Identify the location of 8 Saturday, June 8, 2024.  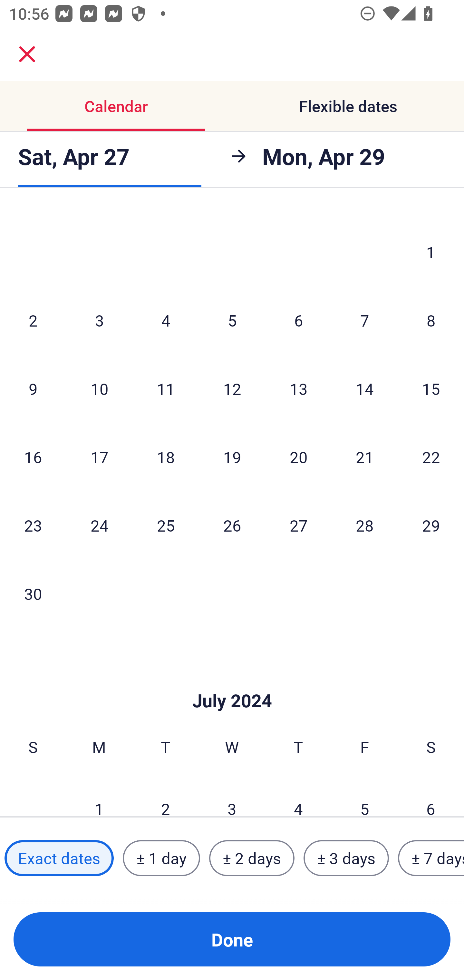
(431, 320).